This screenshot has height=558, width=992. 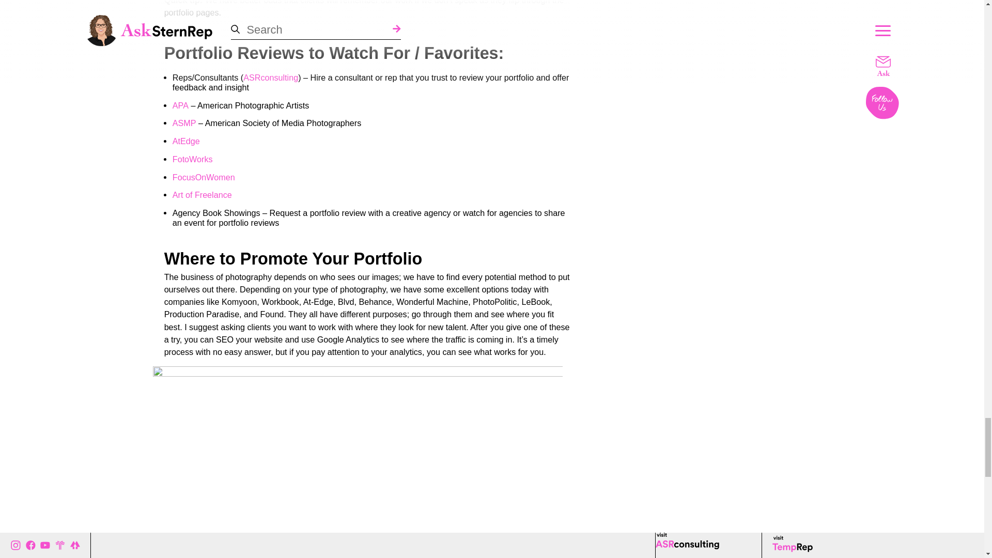 I want to click on APA, so click(x=180, y=105).